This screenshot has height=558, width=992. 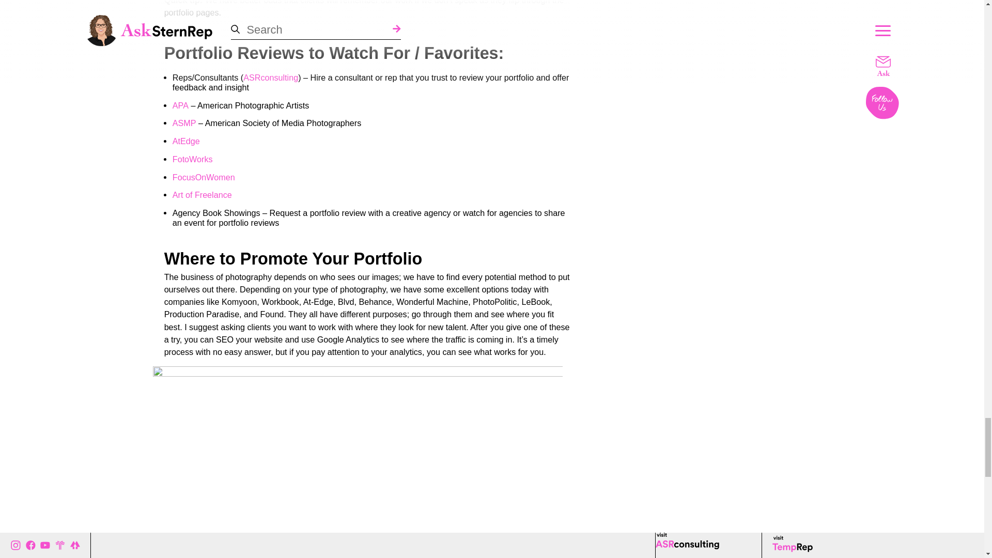 I want to click on APA, so click(x=180, y=105).